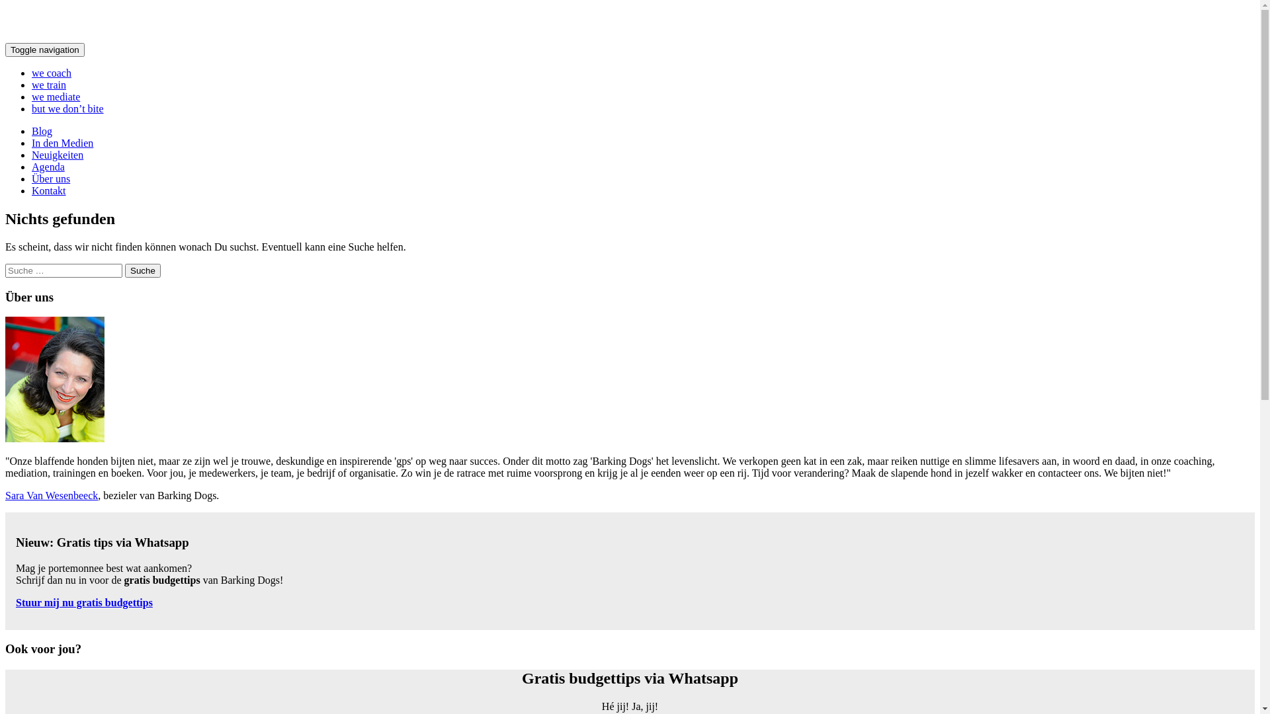  I want to click on Blog, so click(42, 131).